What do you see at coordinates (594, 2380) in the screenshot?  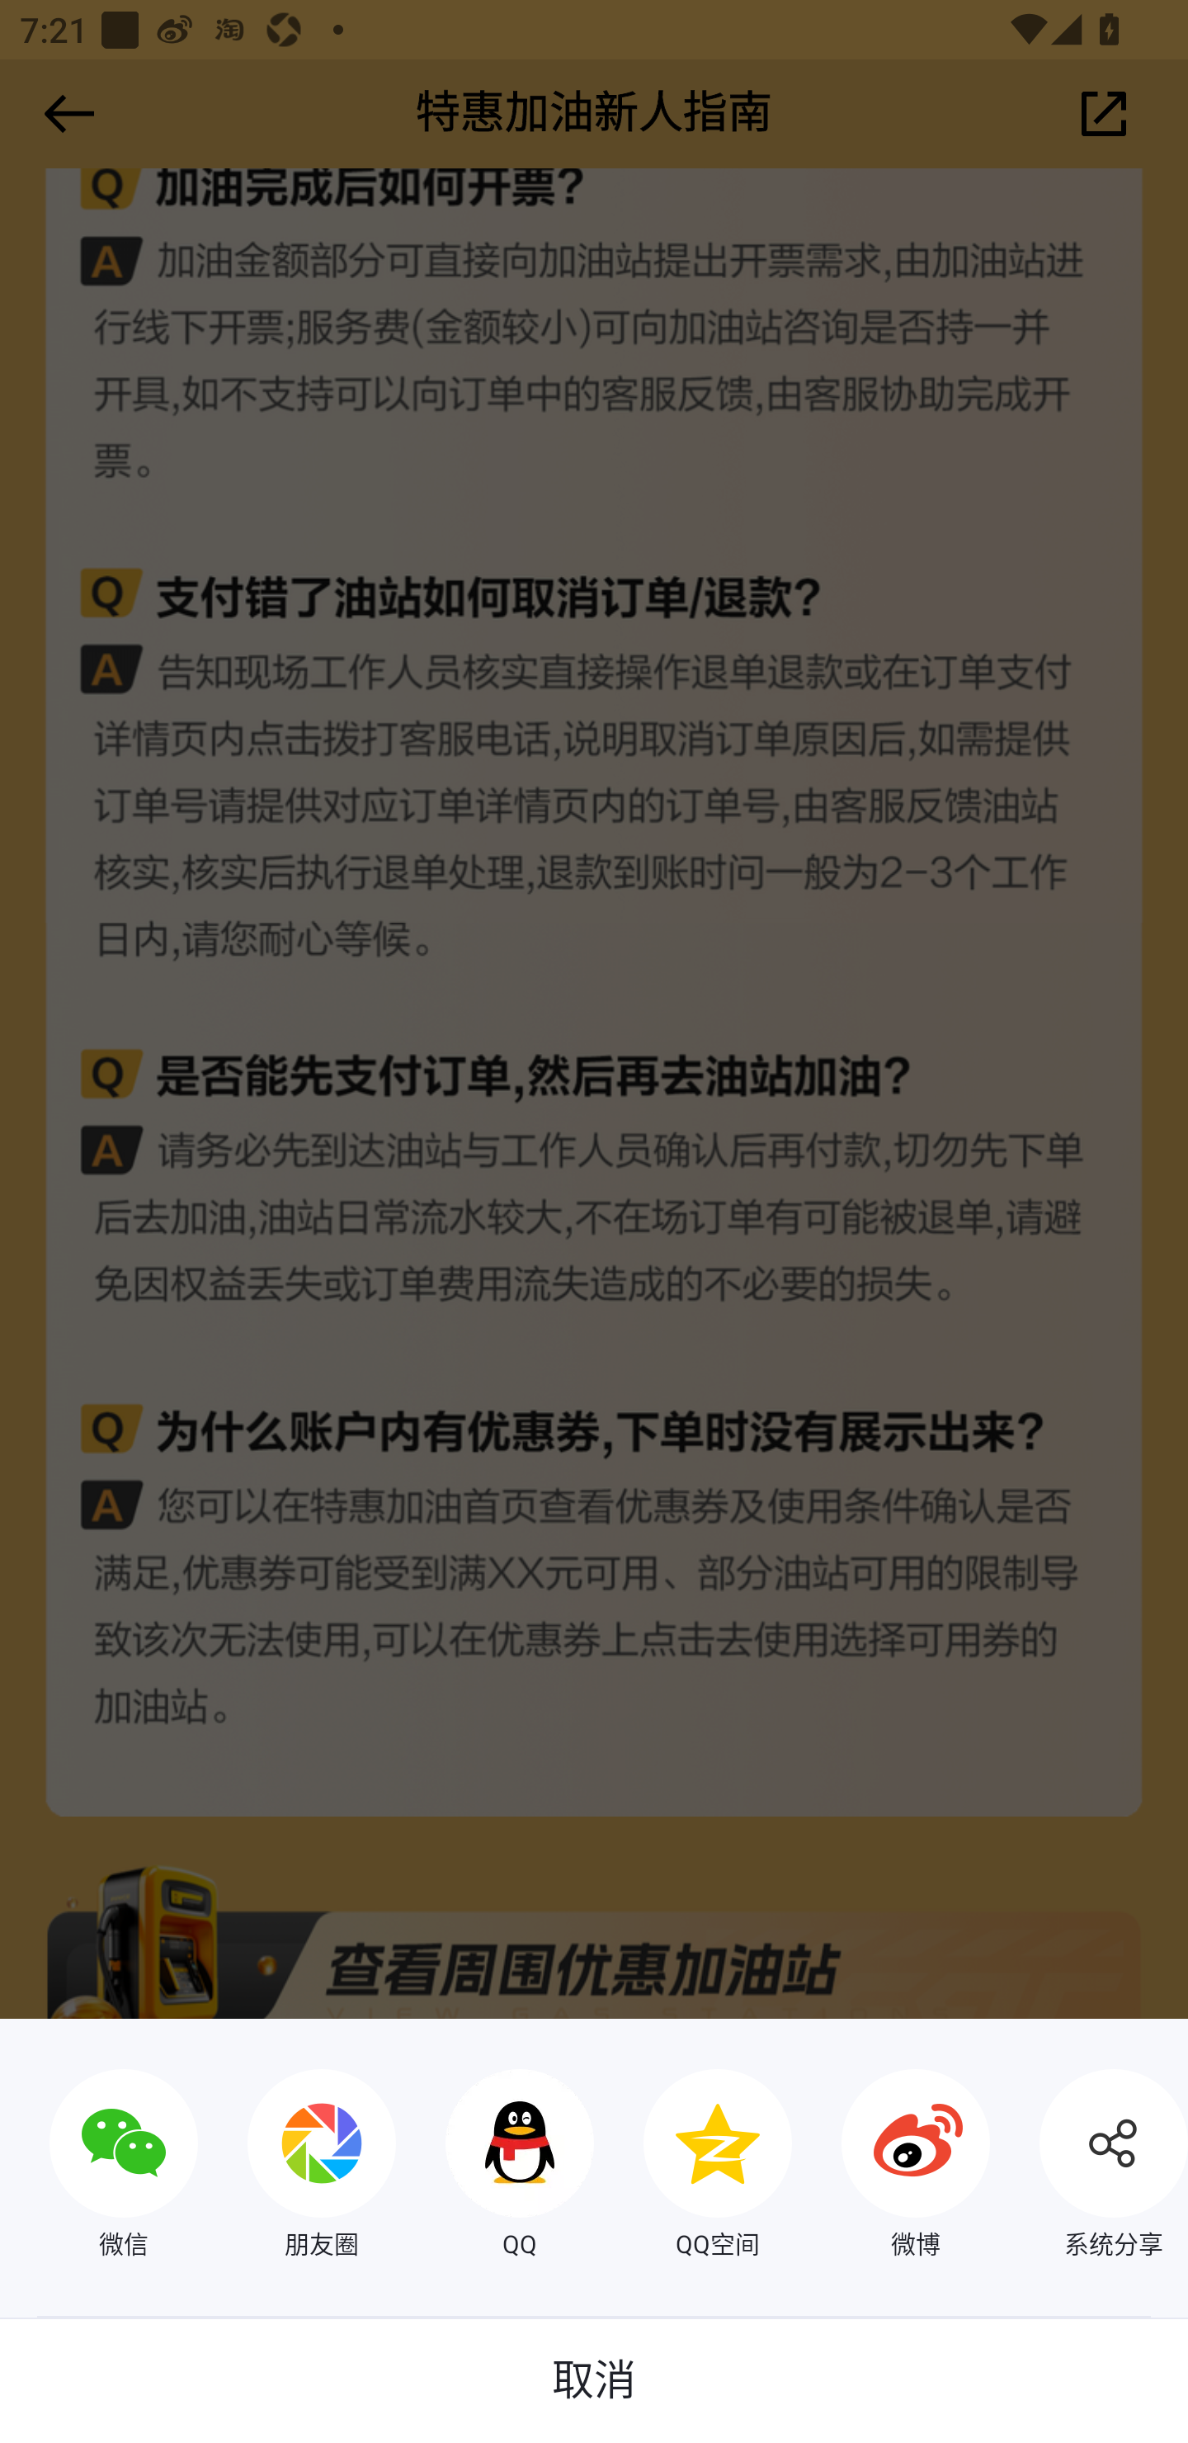 I see `取消` at bounding box center [594, 2380].